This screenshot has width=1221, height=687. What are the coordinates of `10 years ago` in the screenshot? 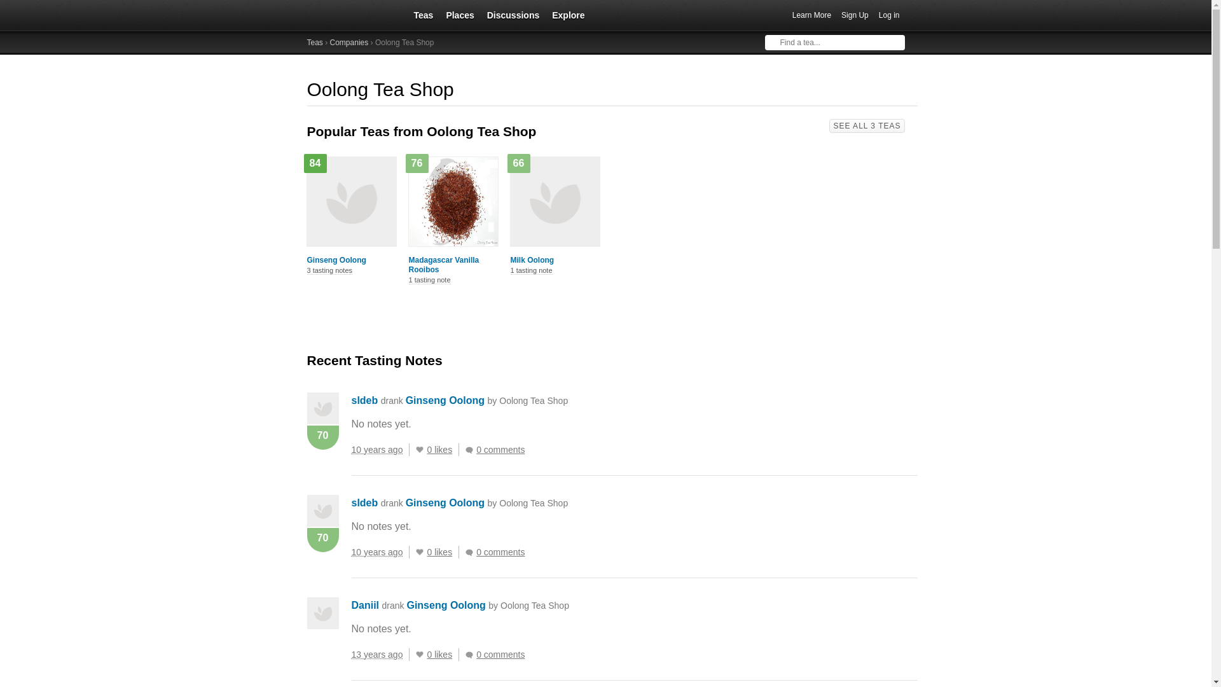 It's located at (380, 449).